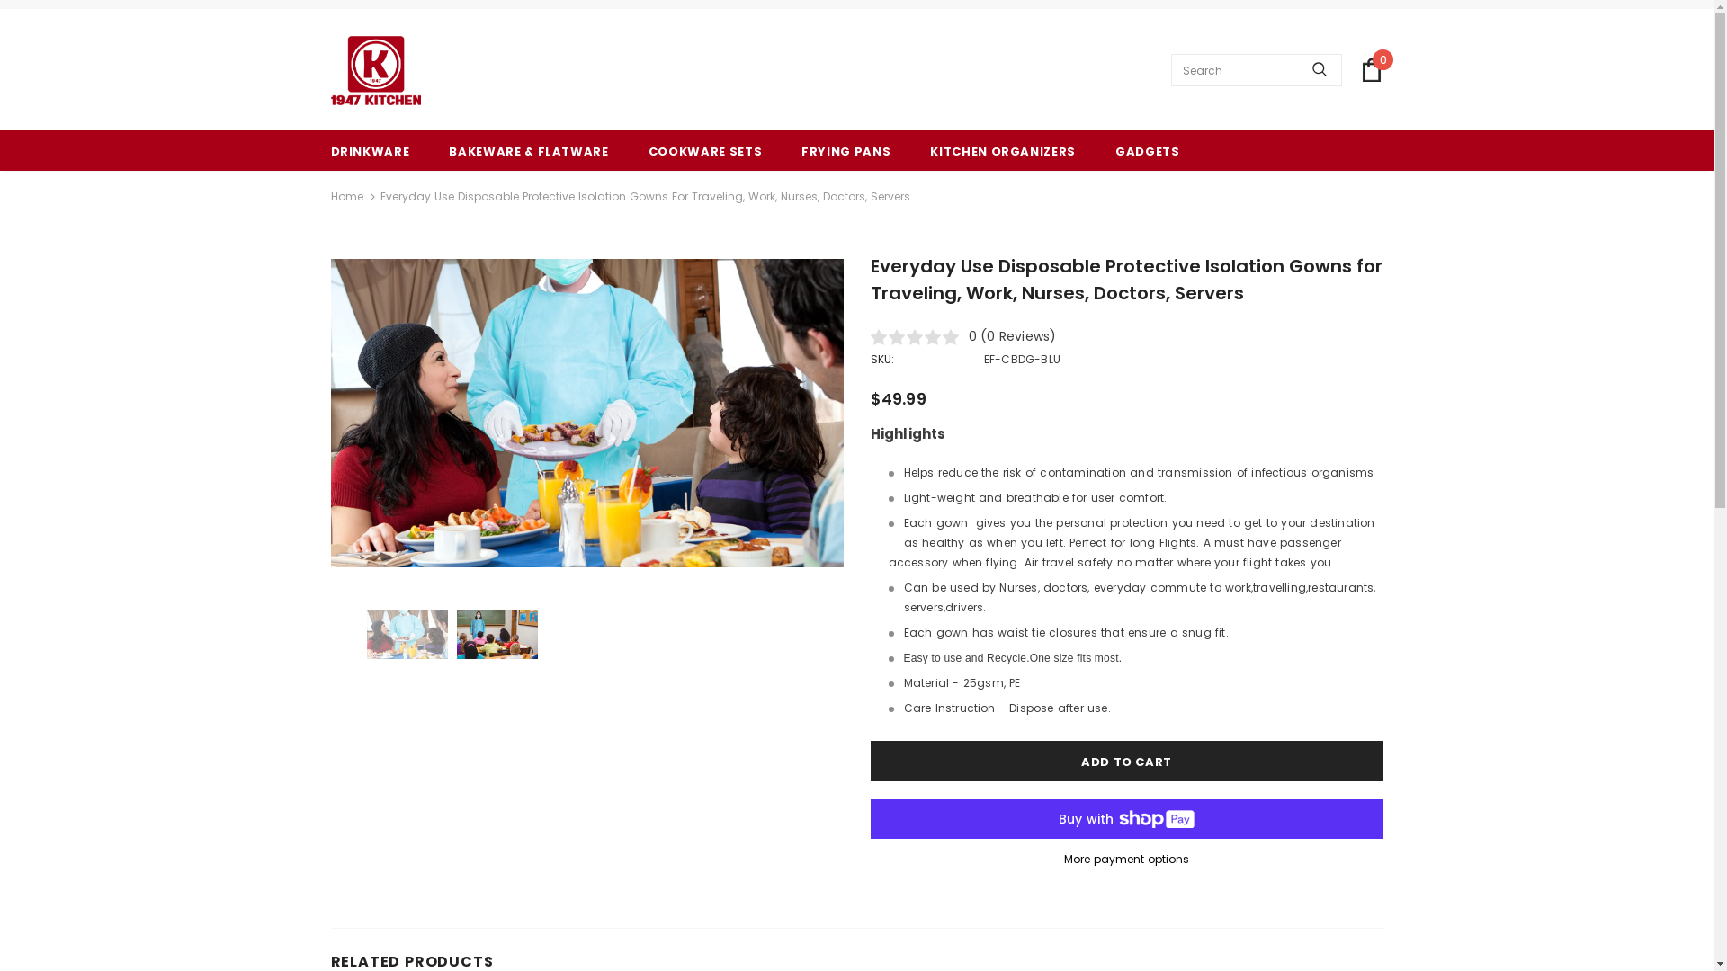  I want to click on DRINKWARE, so click(371, 151).